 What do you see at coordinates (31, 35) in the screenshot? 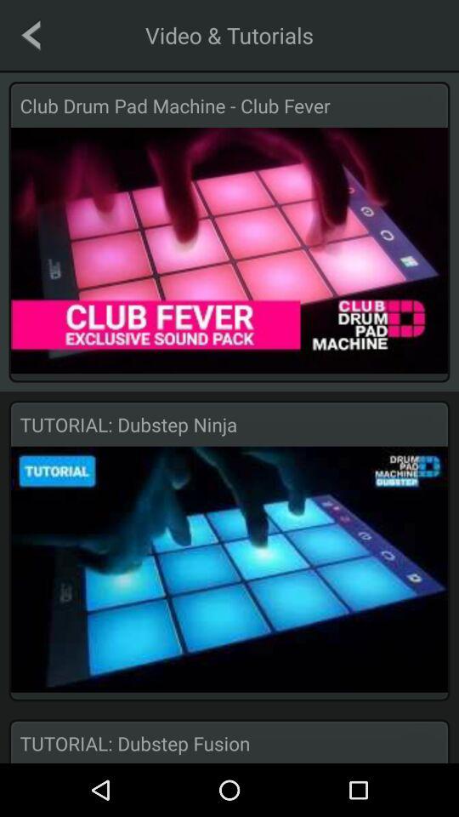
I see `tap the icon to the left of the video & tutorials app` at bounding box center [31, 35].